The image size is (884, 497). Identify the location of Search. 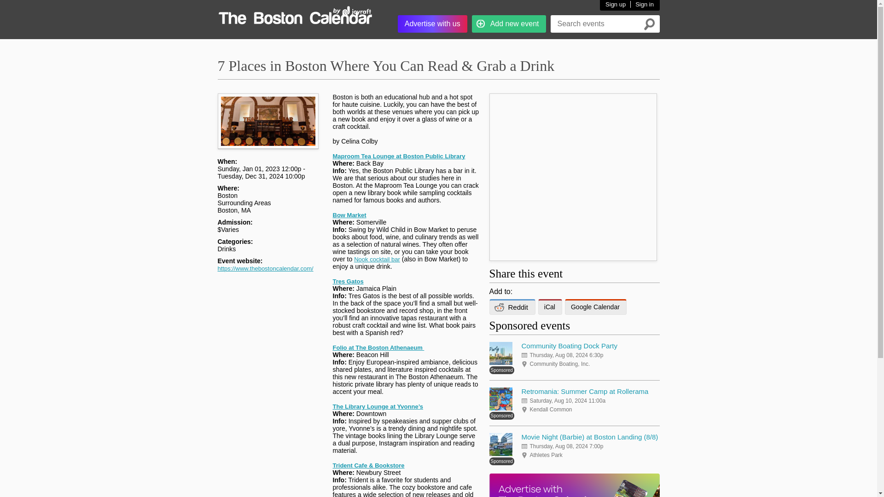
(649, 24).